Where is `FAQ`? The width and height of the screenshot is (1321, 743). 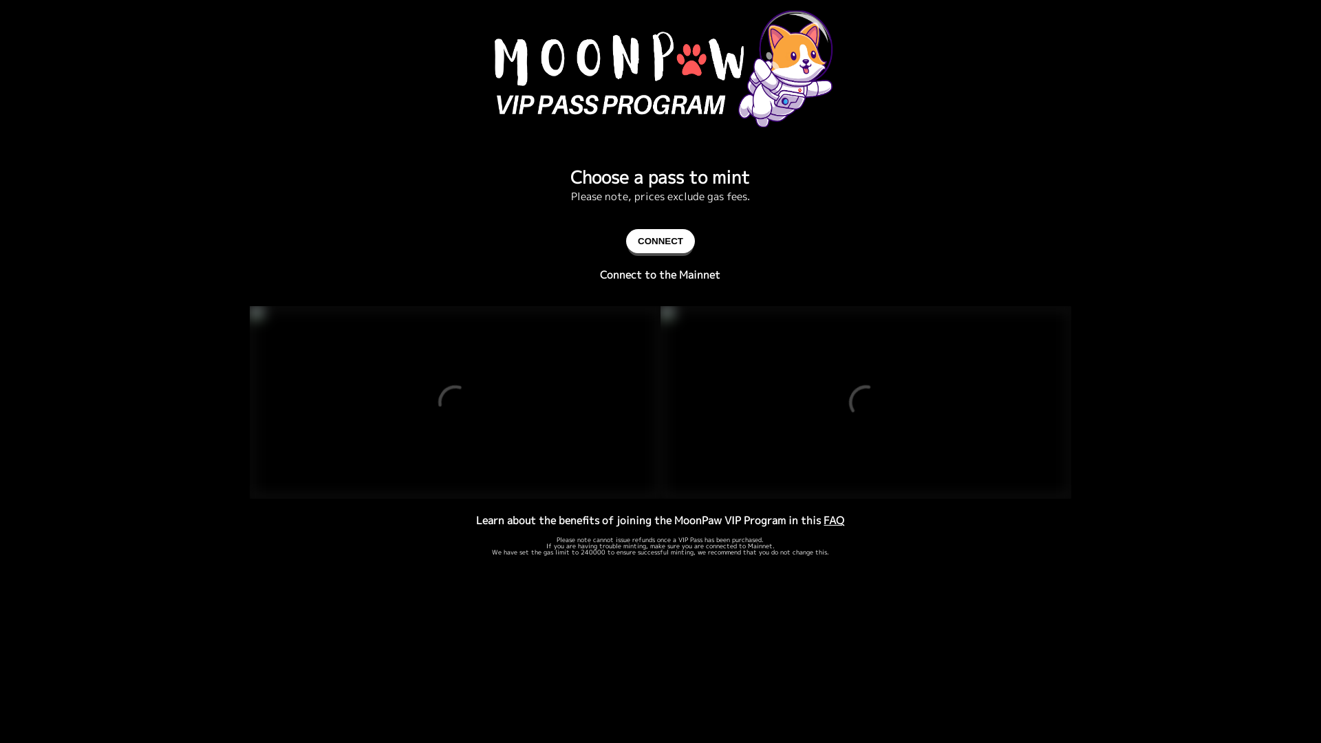 FAQ is located at coordinates (834, 520).